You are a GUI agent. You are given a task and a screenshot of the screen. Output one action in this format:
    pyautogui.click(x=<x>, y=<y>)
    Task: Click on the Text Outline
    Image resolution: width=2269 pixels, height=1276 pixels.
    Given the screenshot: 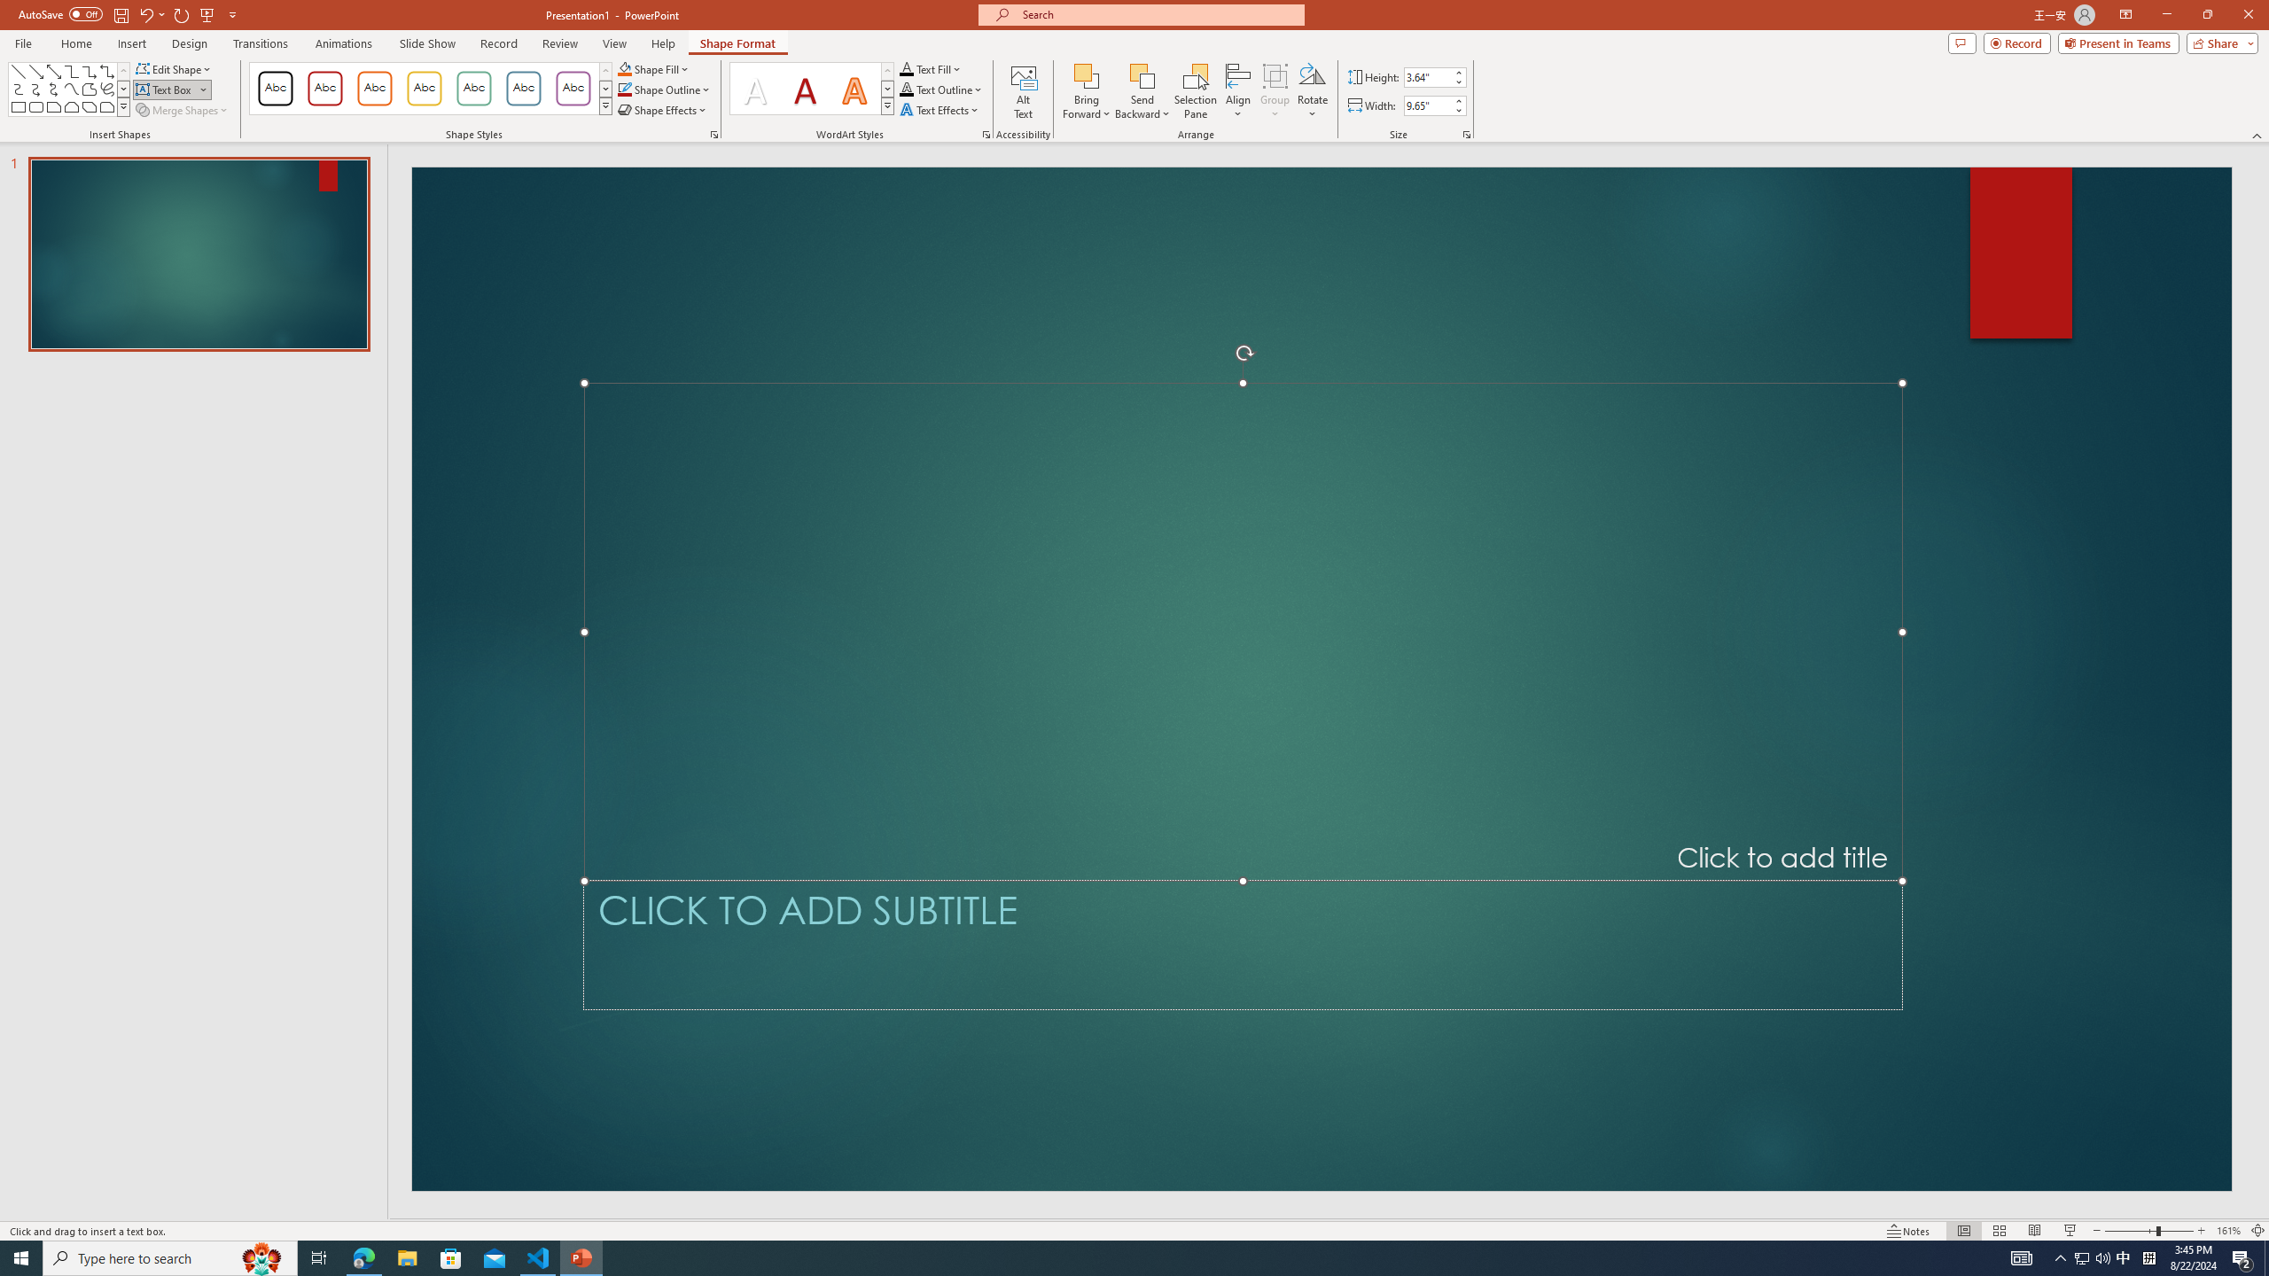 What is the action you would take?
    pyautogui.click(x=941, y=89)
    